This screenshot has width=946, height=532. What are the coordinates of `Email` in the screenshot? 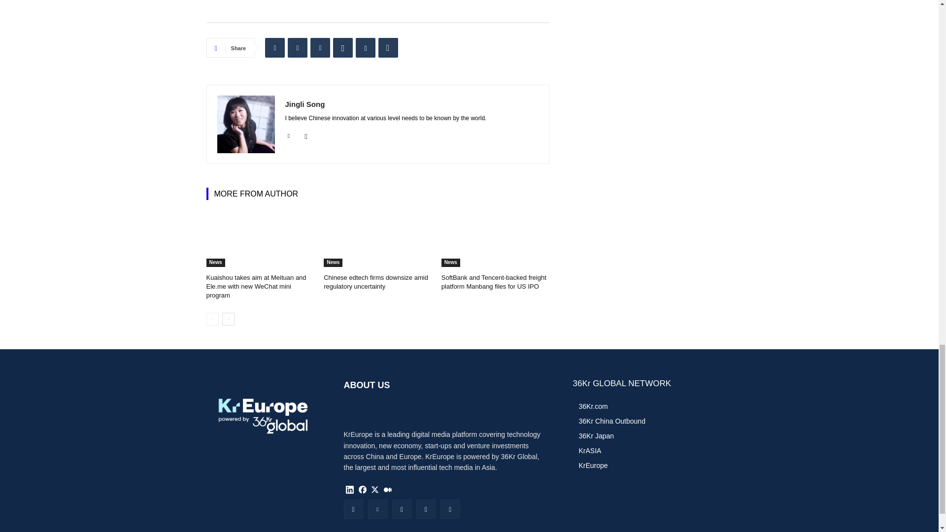 It's located at (366, 47).